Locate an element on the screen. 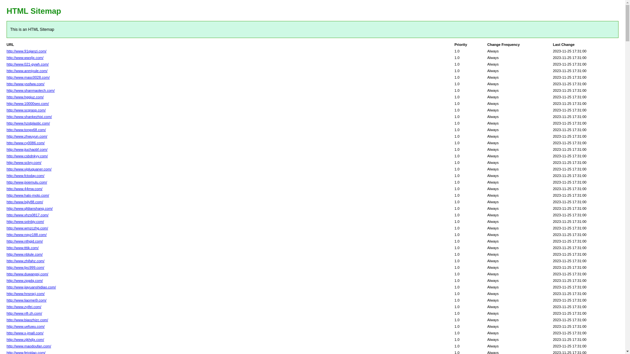 Image resolution: width=630 pixels, height=354 pixels. http://www.shankezhixi.com/ is located at coordinates (29, 117).